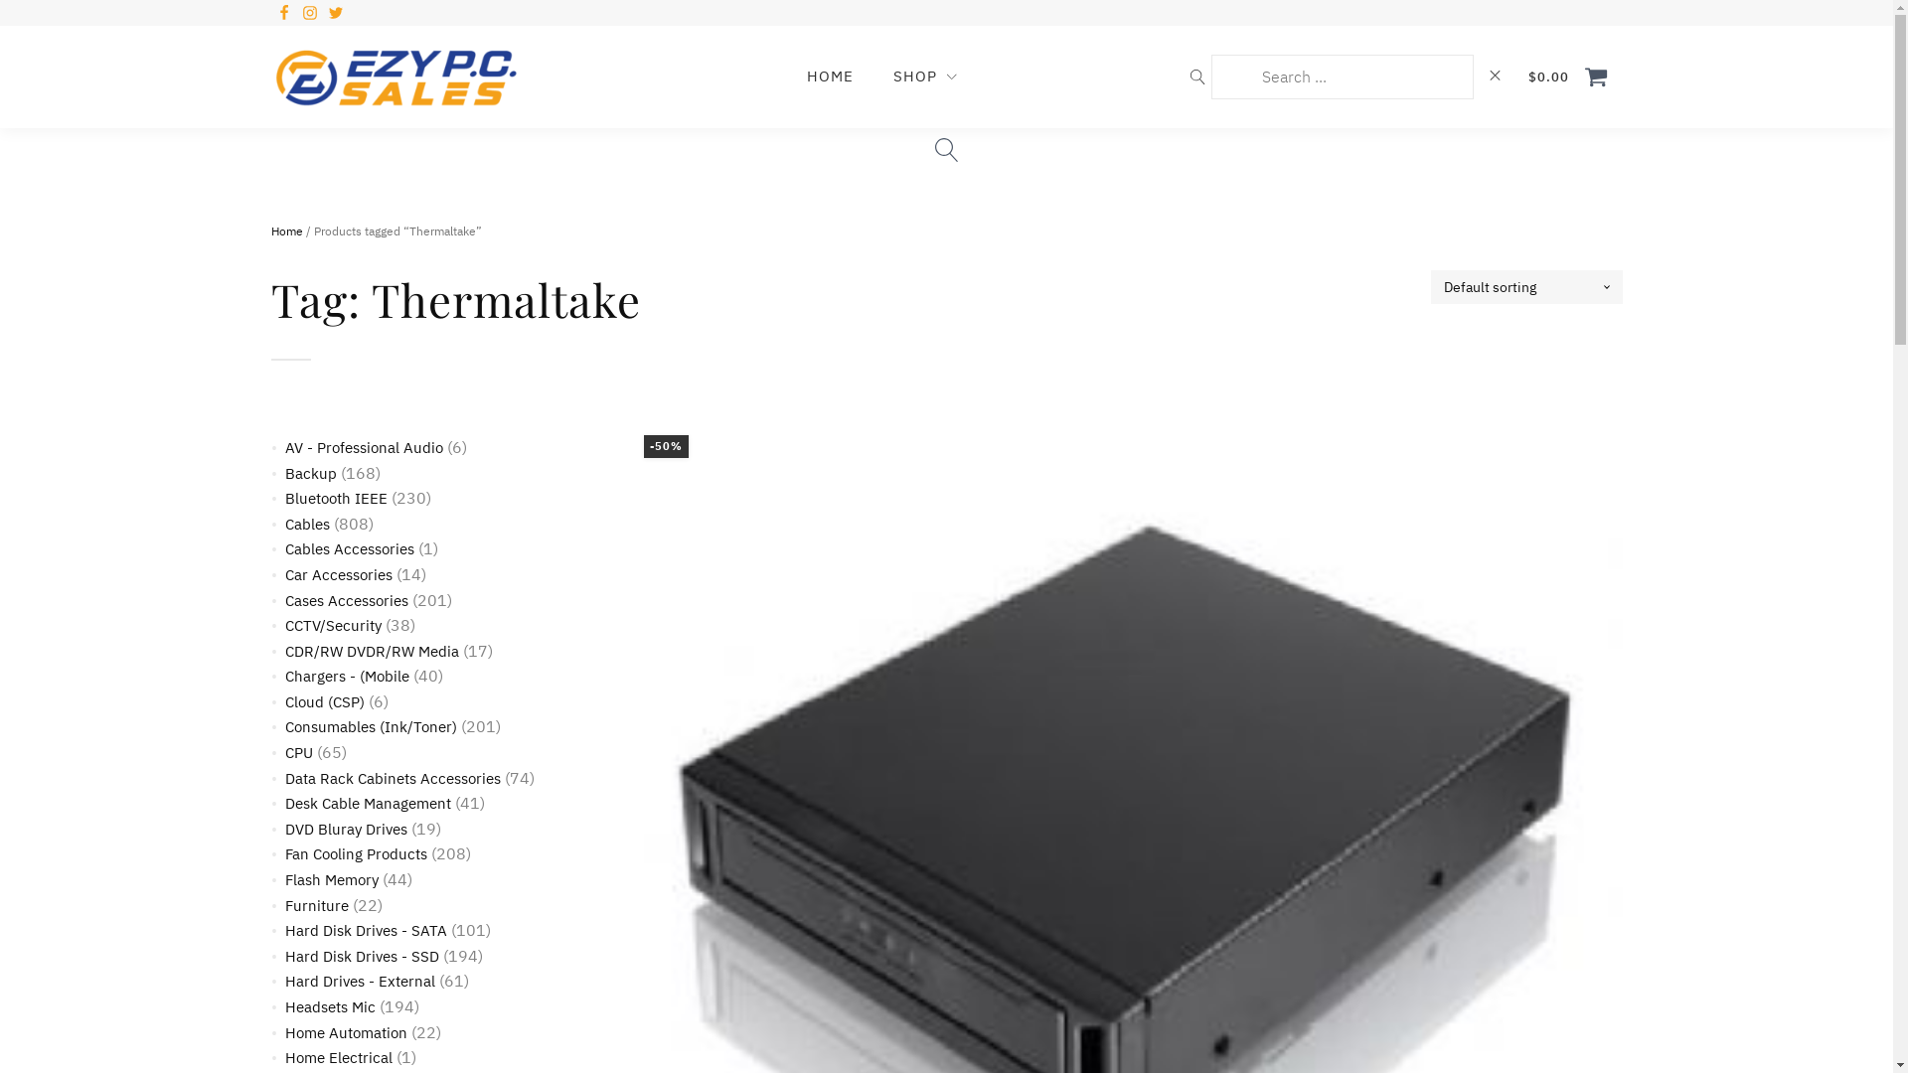  I want to click on Home Automation, so click(346, 1033).